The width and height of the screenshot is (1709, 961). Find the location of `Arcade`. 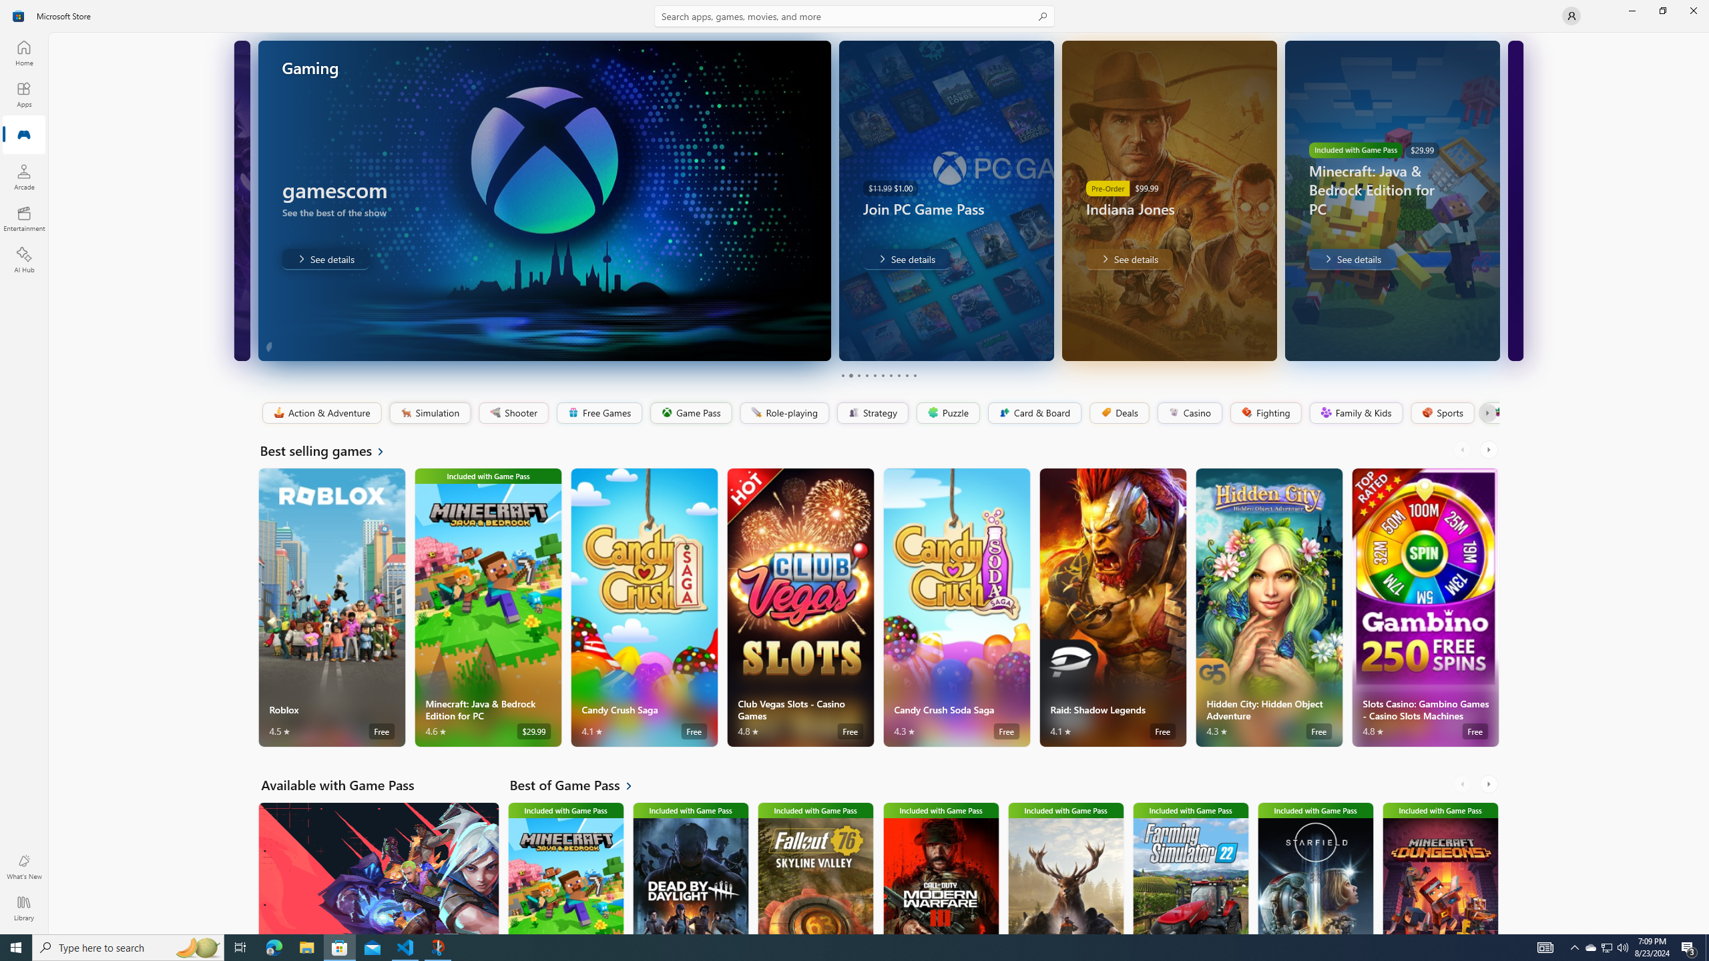

Arcade is located at coordinates (24, 177).